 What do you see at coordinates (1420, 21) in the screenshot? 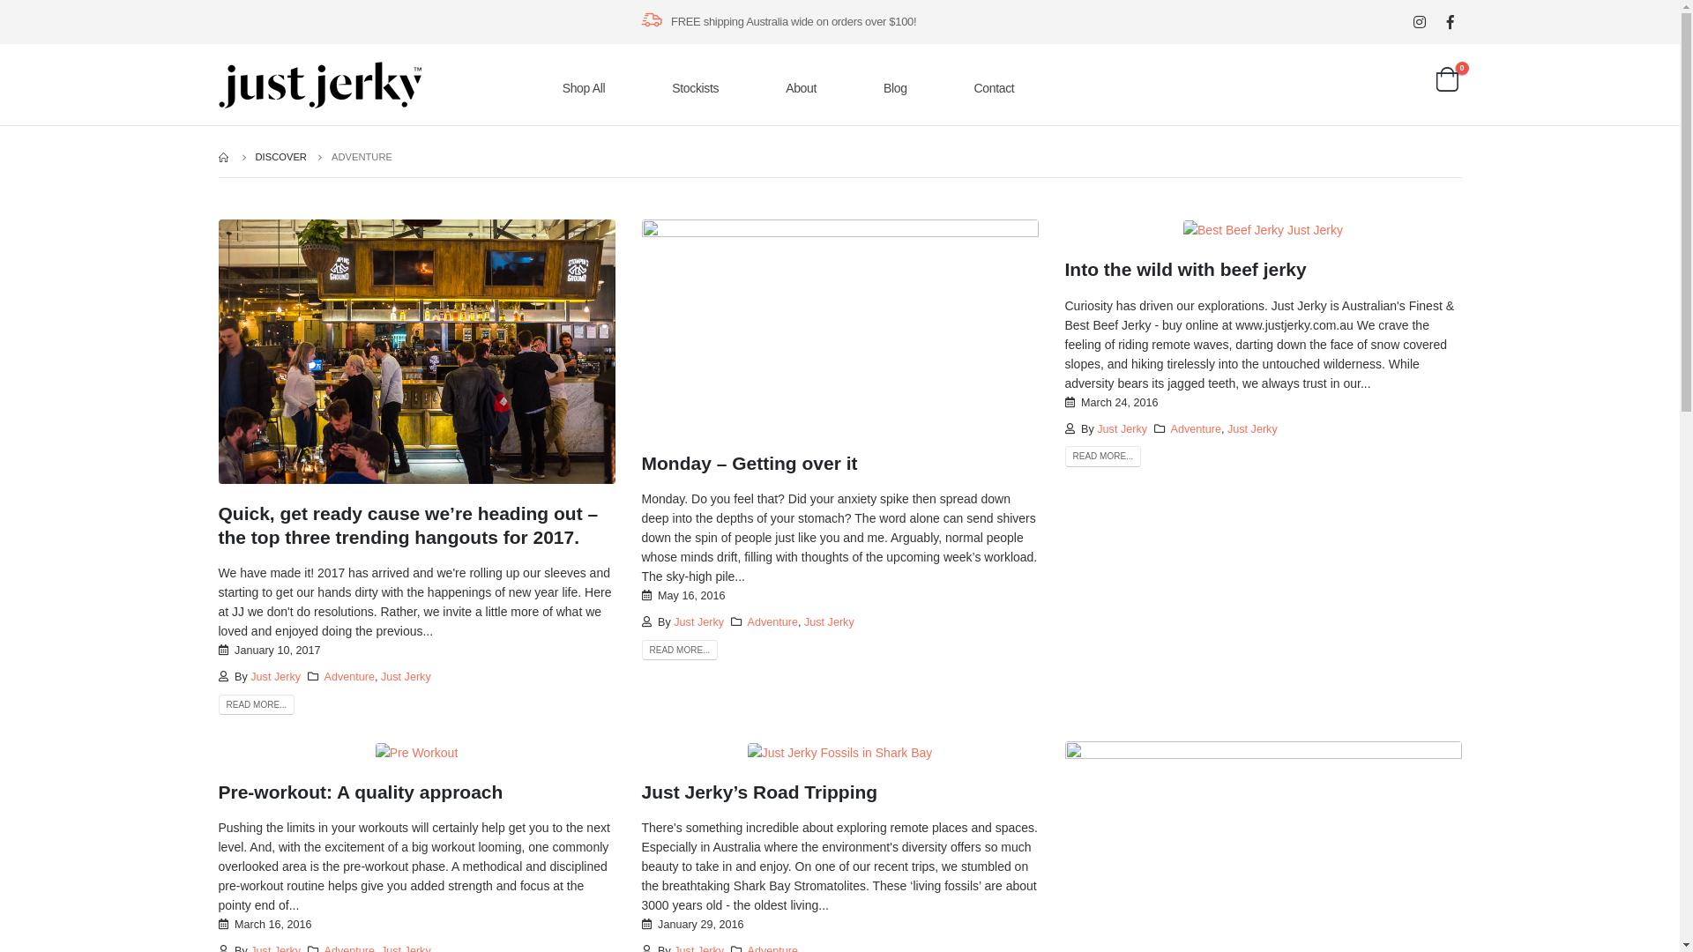
I see `Instagram` at bounding box center [1420, 21].